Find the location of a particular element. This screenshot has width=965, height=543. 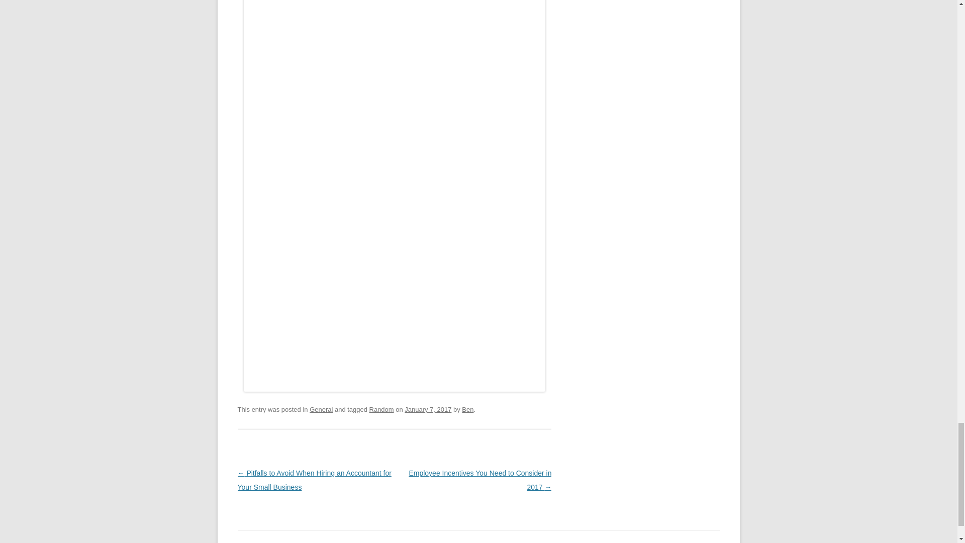

View all posts by Ben is located at coordinates (467, 409).